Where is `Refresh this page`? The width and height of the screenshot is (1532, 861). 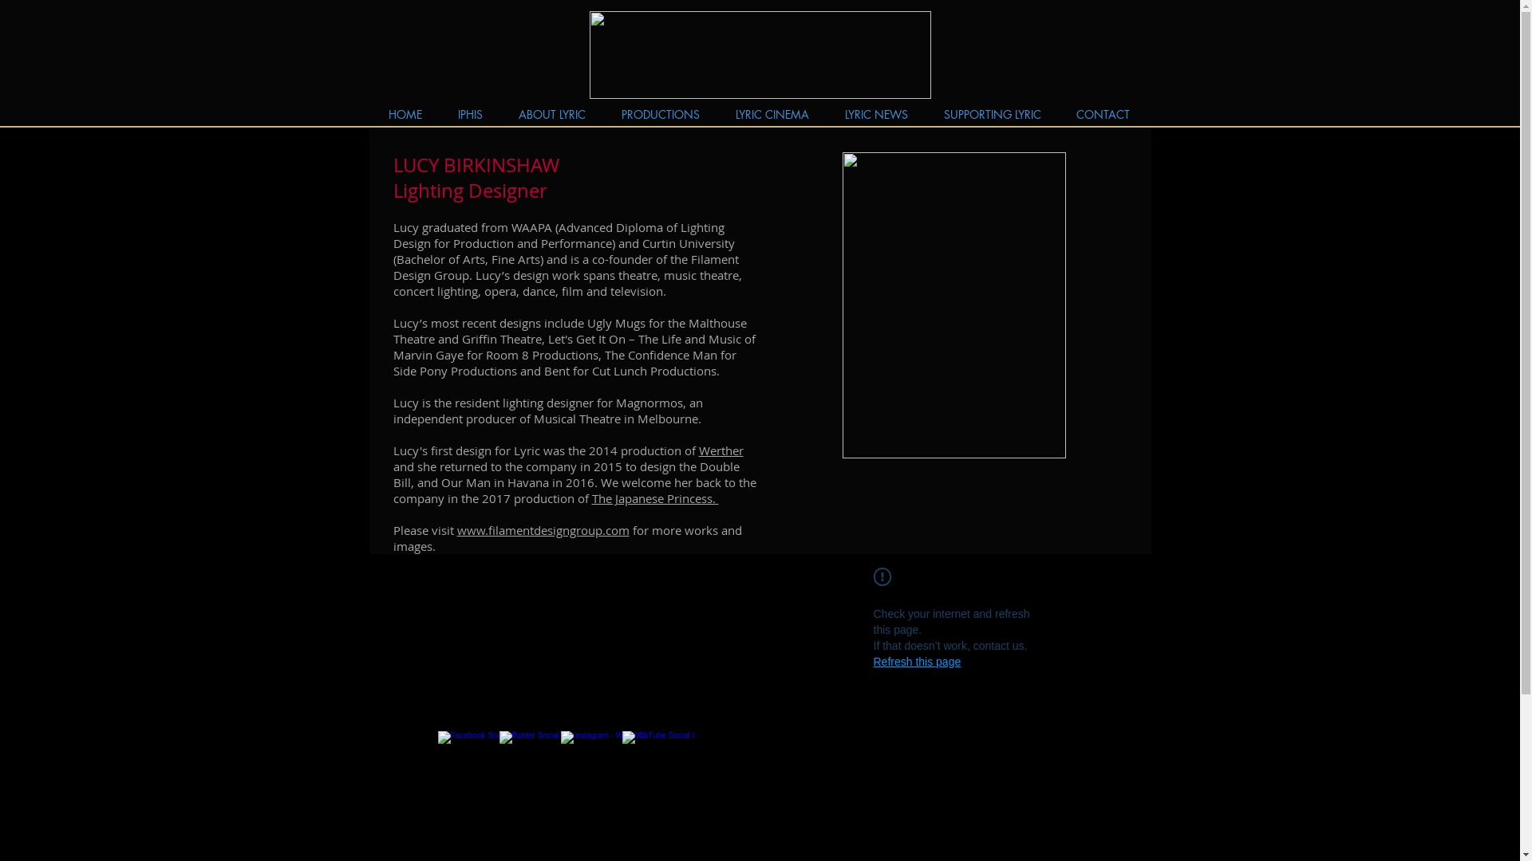
Refresh this page is located at coordinates (917, 662).